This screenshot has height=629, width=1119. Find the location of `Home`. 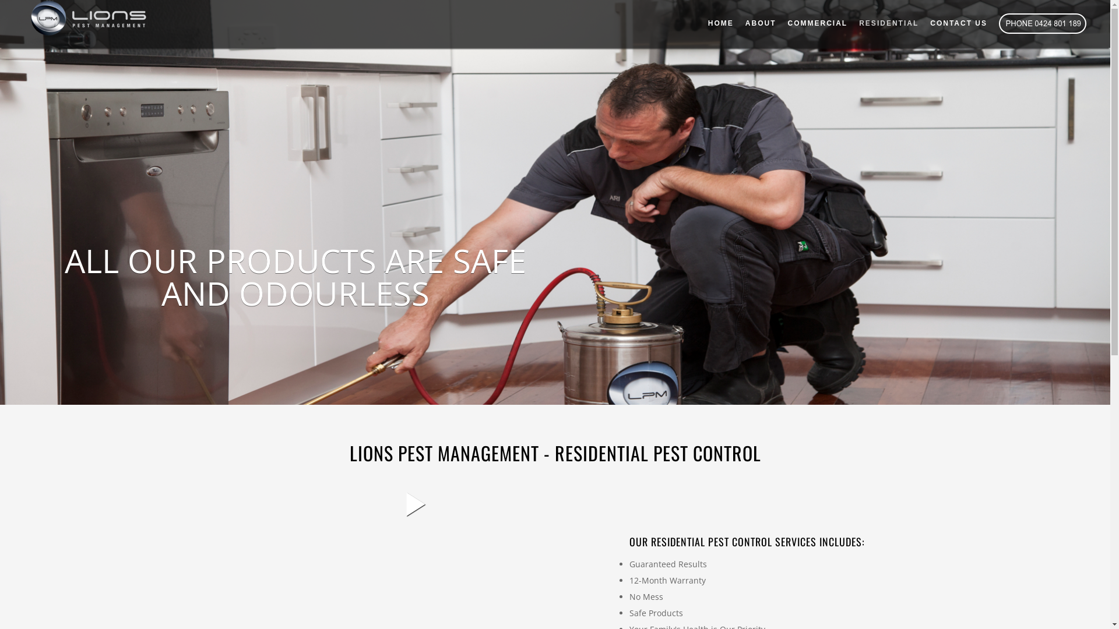

Home is located at coordinates (85, 23).